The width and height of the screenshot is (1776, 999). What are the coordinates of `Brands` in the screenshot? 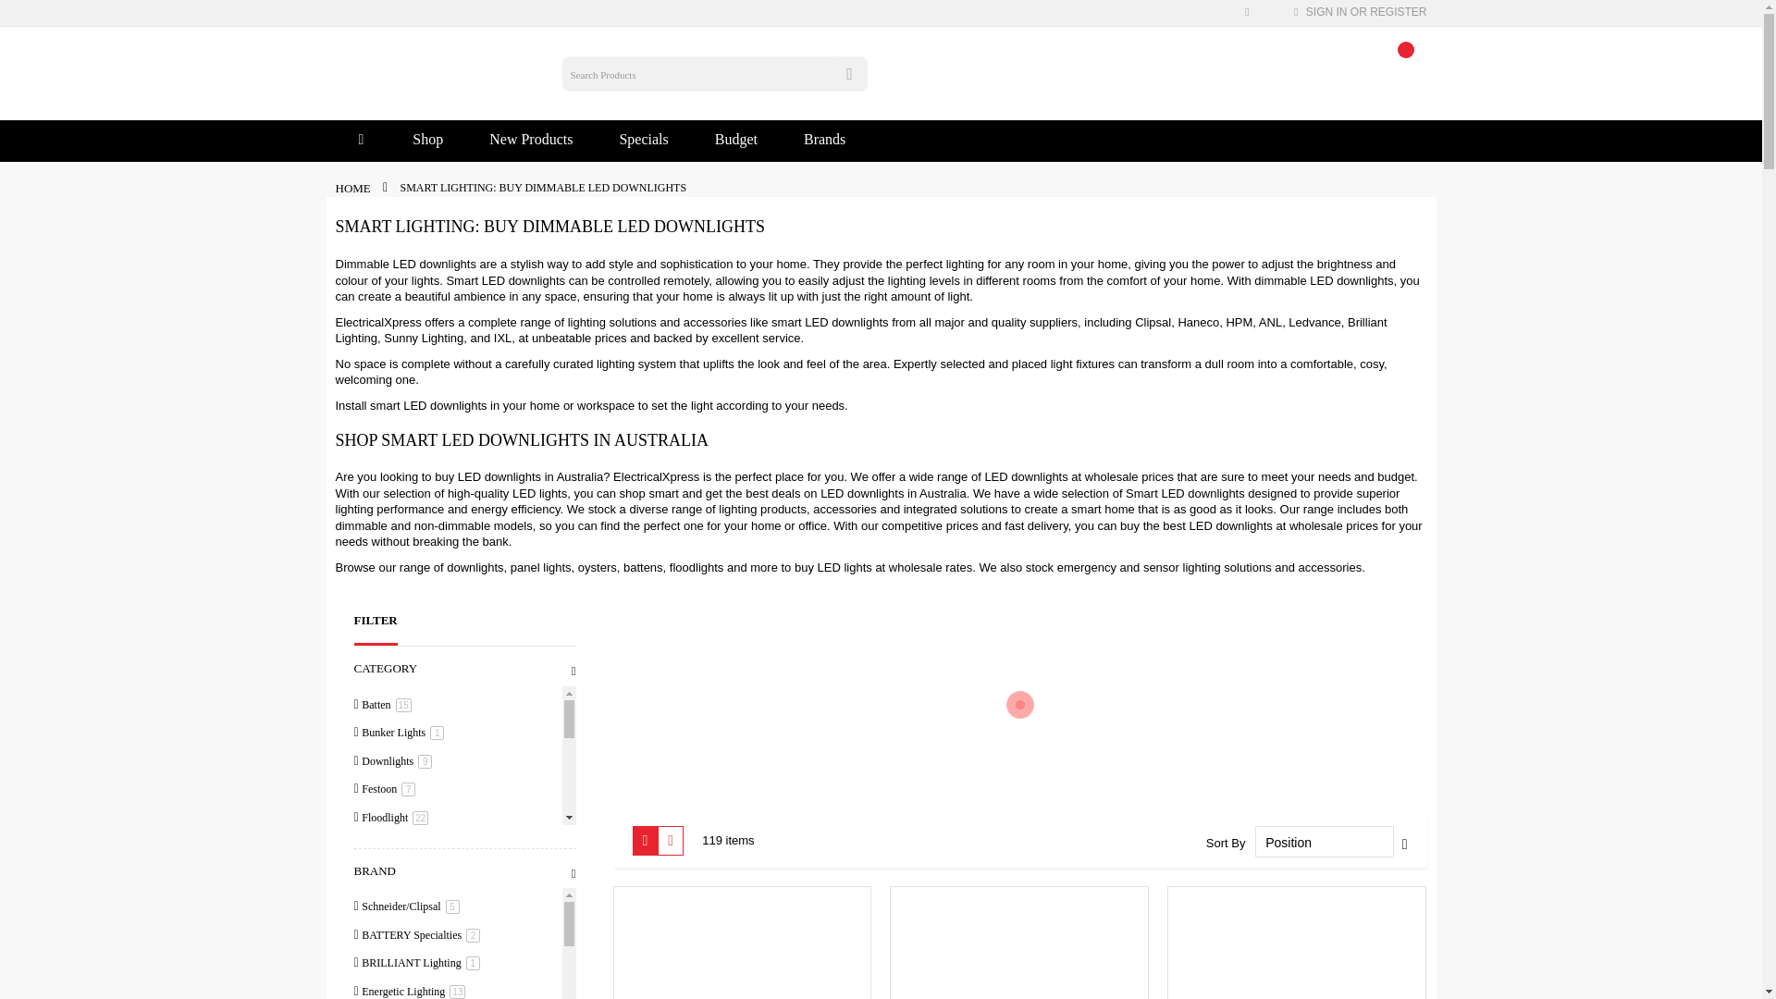 It's located at (825, 142).